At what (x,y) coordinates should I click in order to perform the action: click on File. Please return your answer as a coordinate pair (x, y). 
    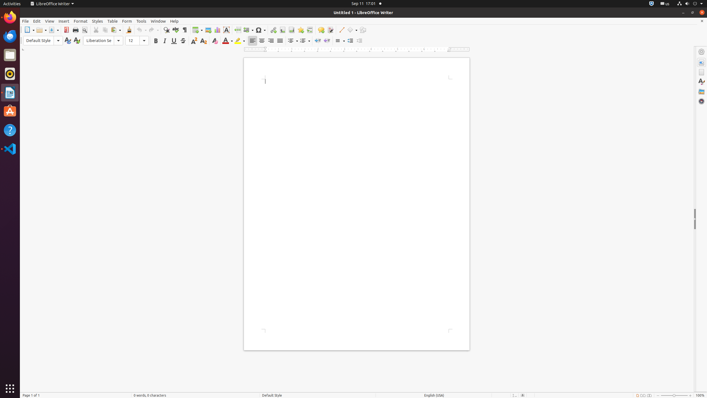
    Looking at the image, I should click on (25, 21).